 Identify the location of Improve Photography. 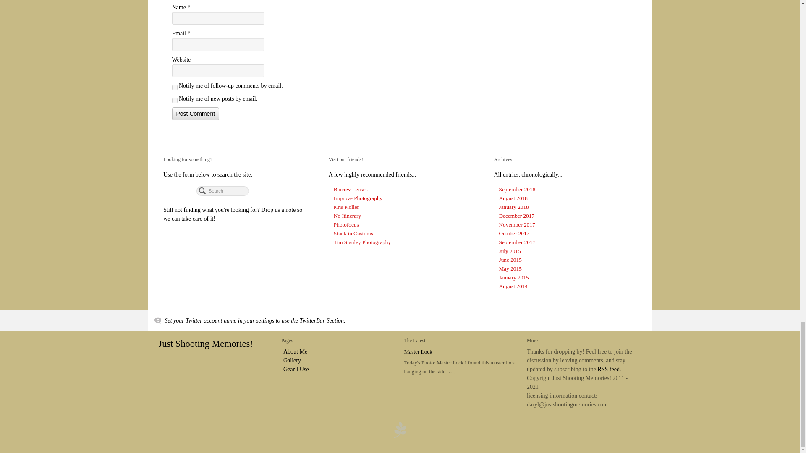
(358, 198).